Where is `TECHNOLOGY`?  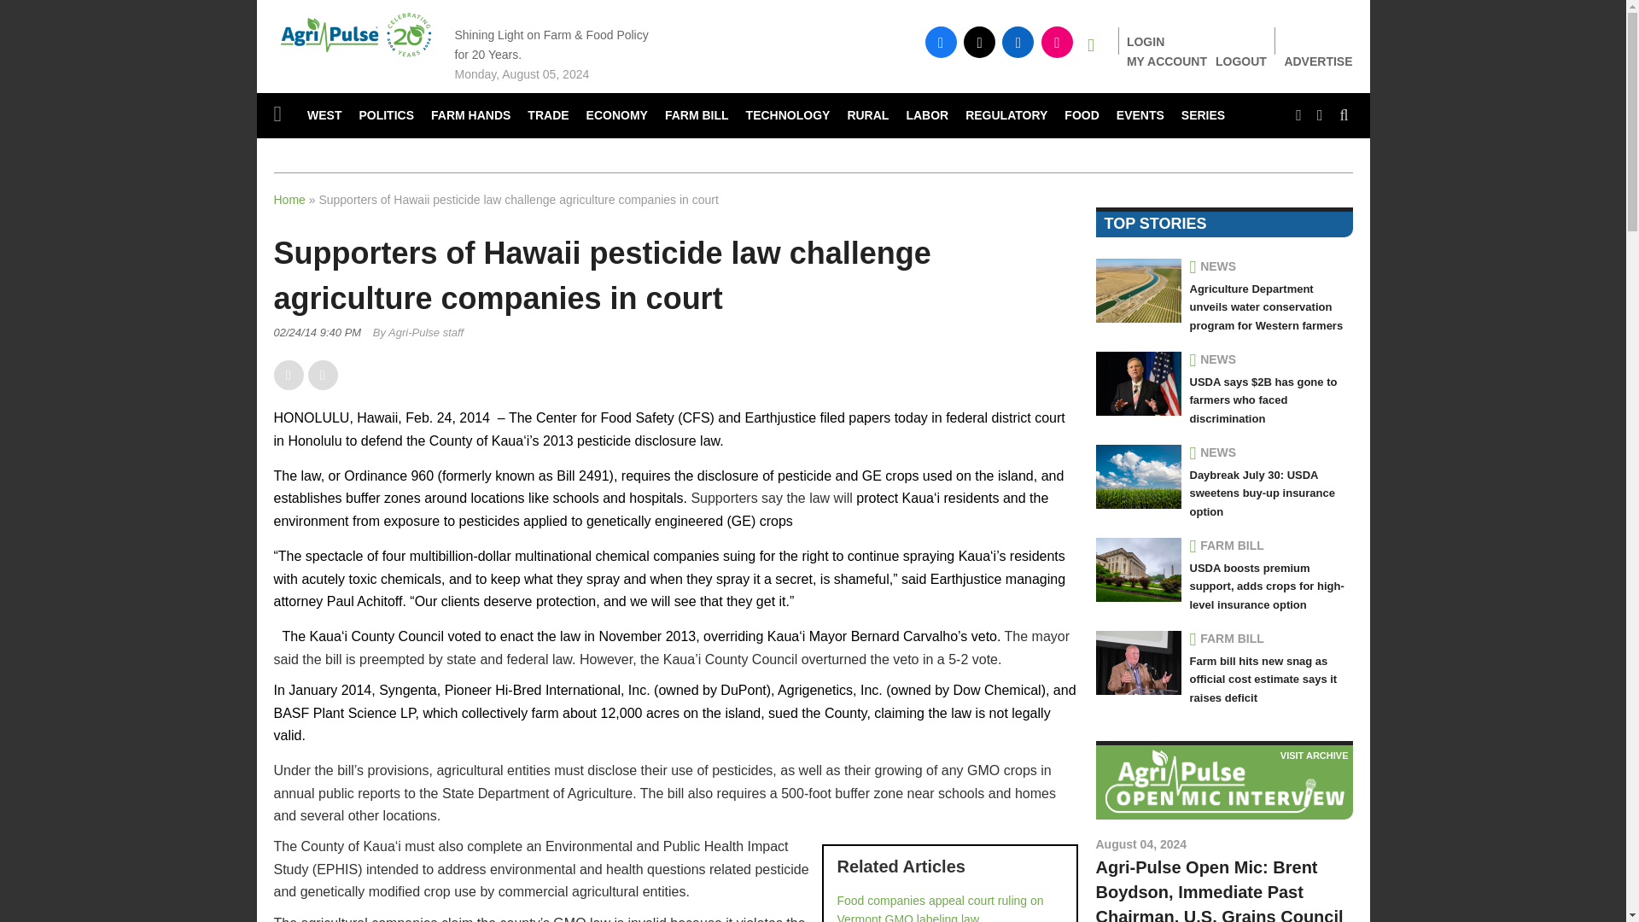
TECHNOLOGY is located at coordinates (789, 116).